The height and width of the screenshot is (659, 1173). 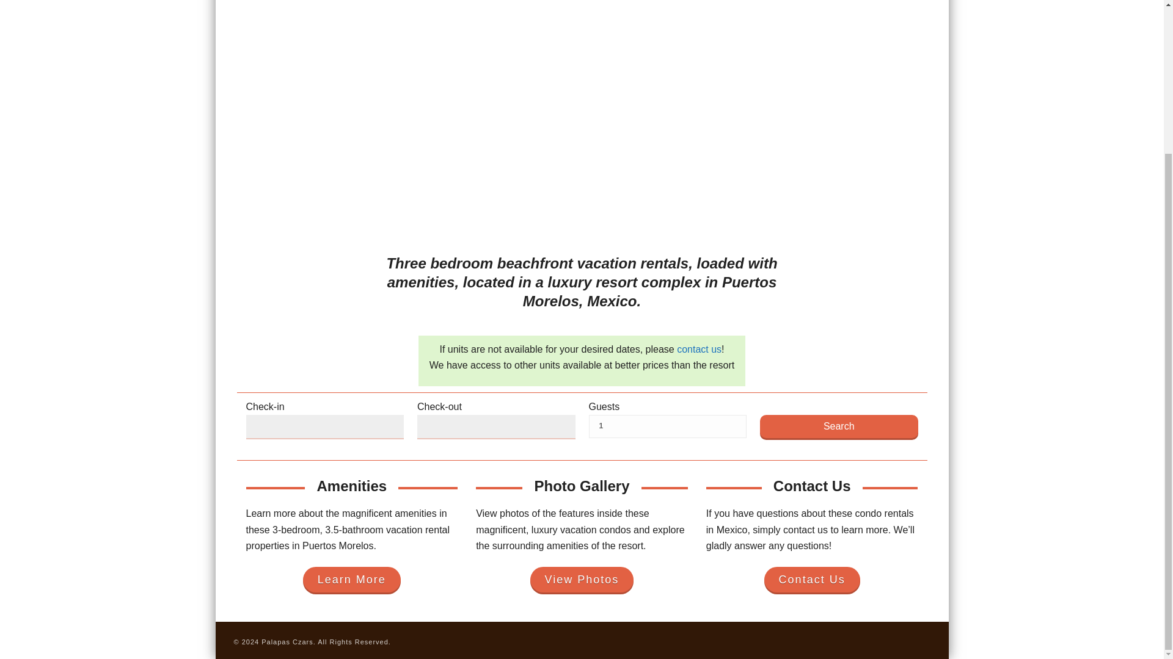 I want to click on View Photos, so click(x=582, y=579).